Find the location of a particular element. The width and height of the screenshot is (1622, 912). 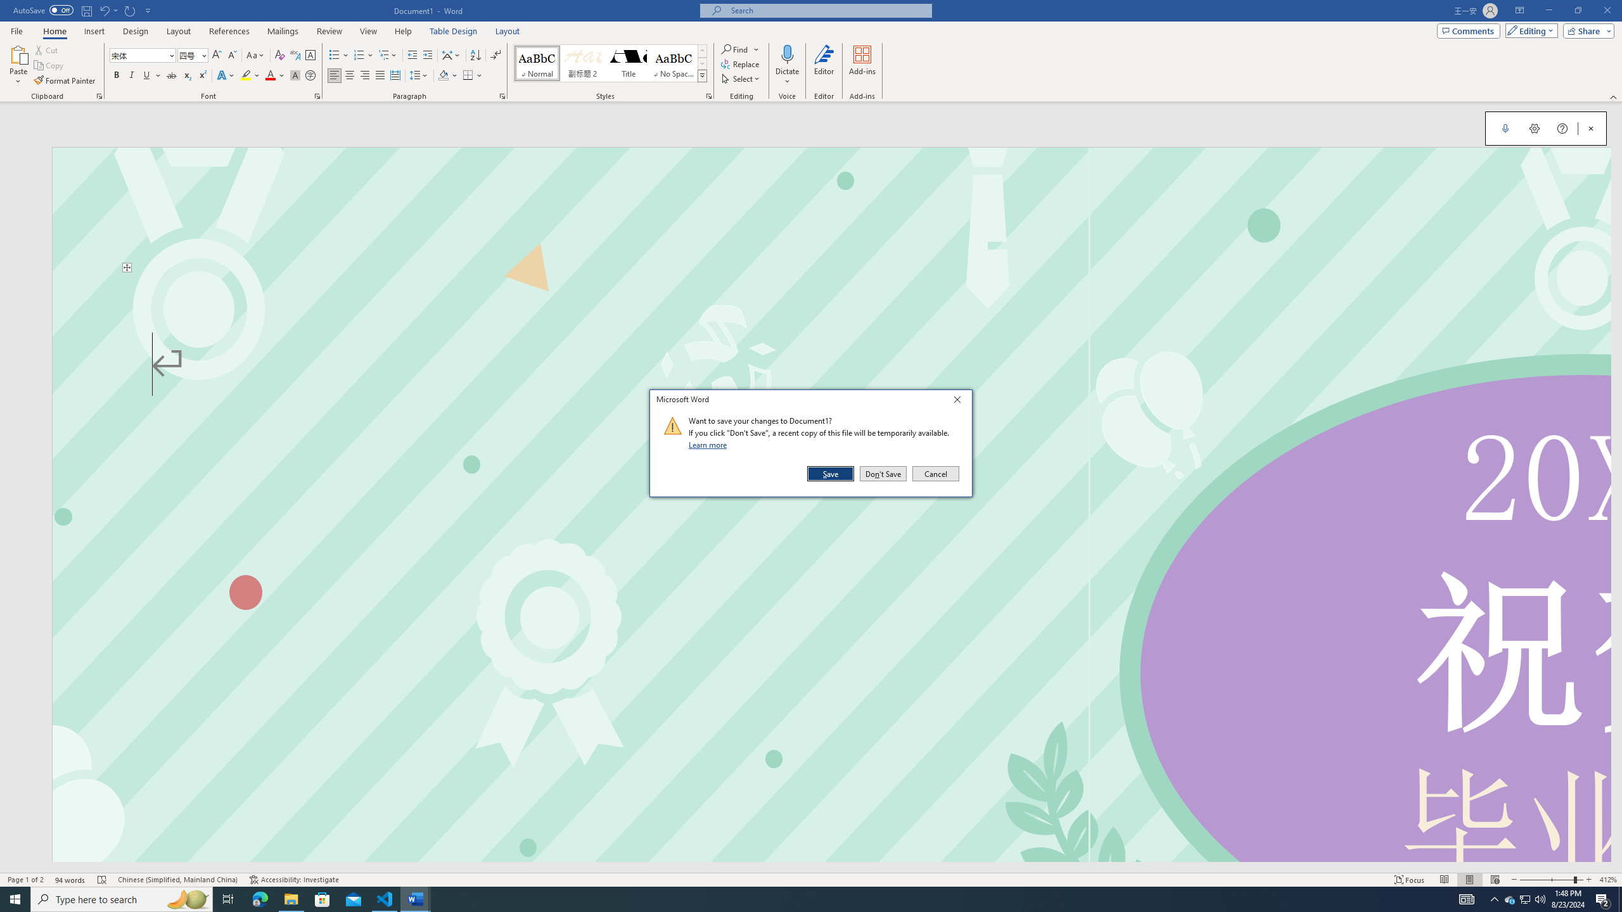

Undo Text Fill Effect is located at coordinates (104, 10).